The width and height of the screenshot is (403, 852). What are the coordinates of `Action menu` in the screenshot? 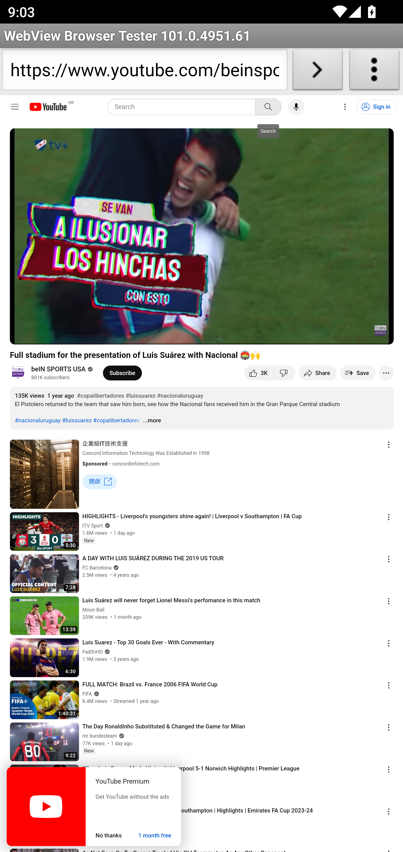 It's located at (389, 559).